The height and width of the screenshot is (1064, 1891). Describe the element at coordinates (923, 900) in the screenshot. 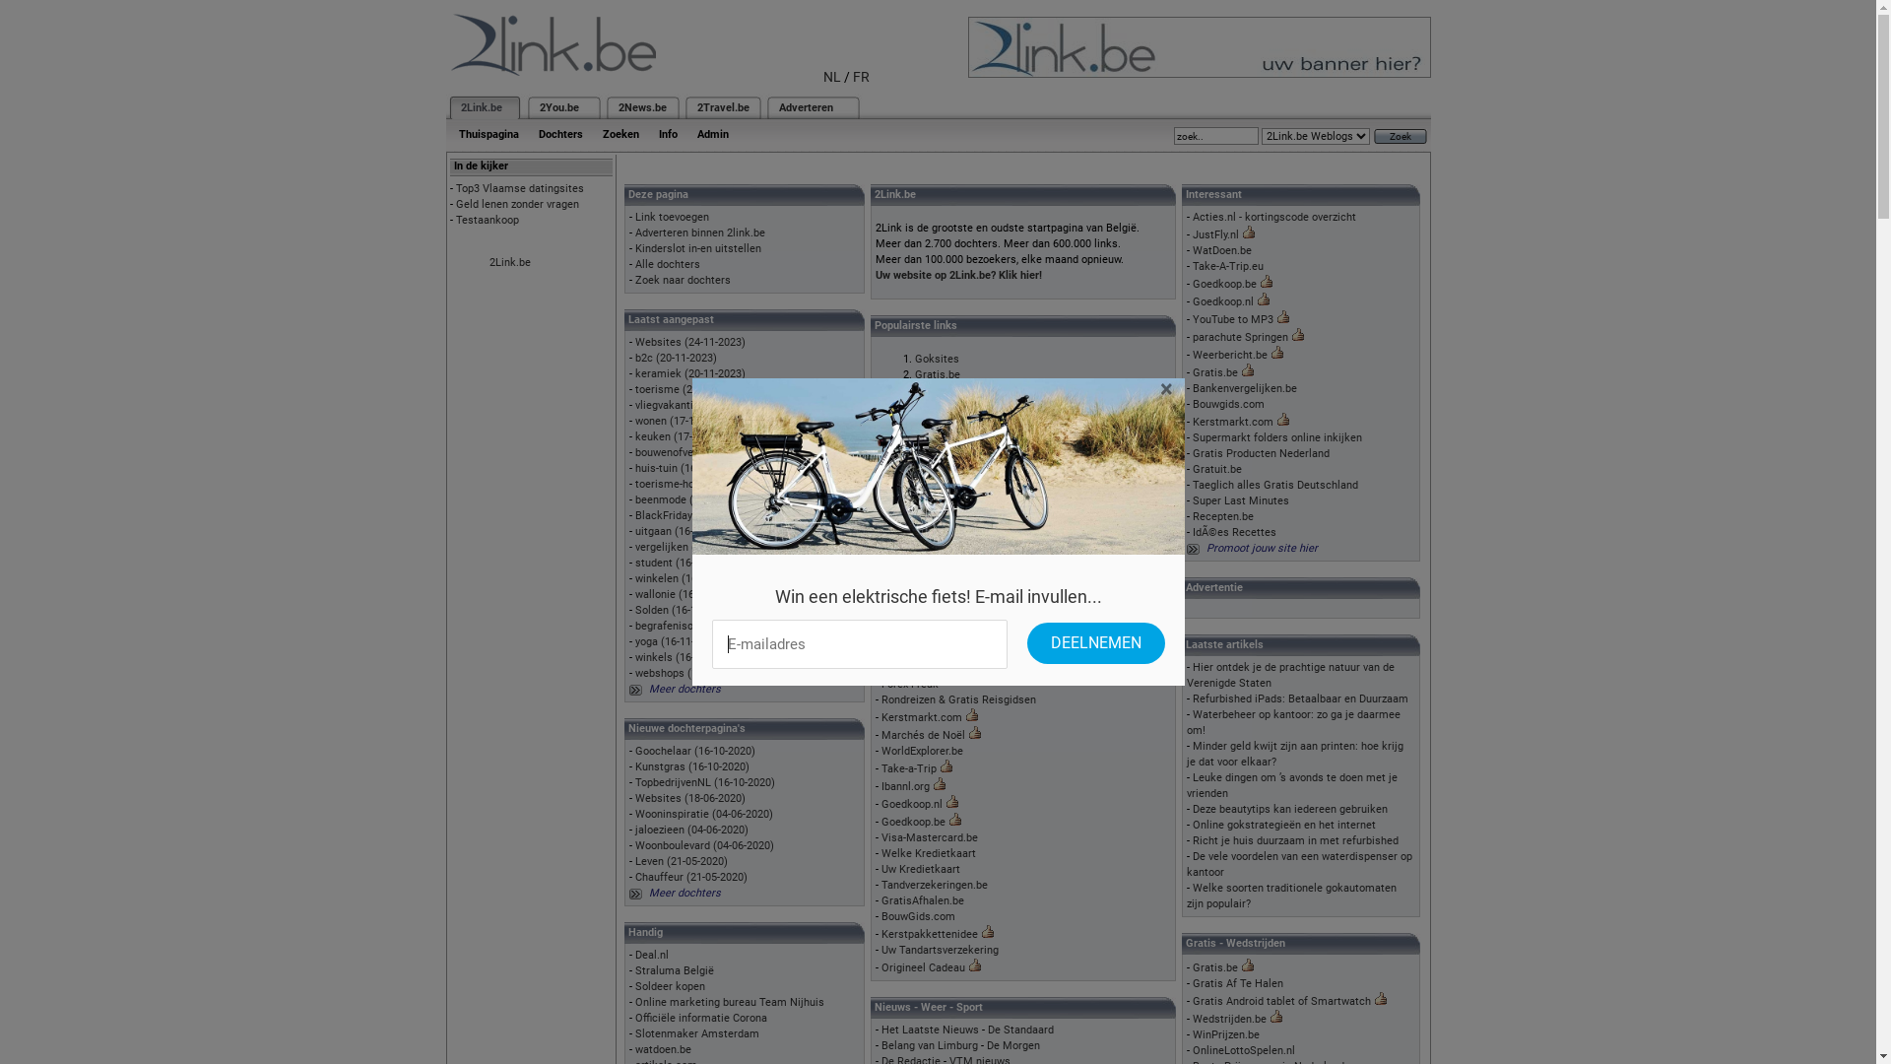

I see `GratisAfhalen.be` at that location.